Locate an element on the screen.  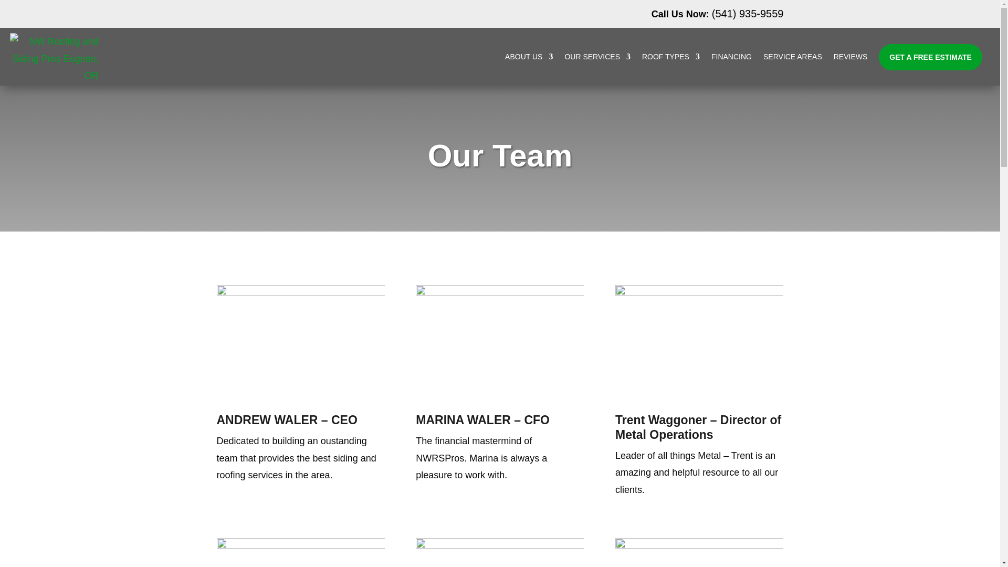
Trent Waggoner is located at coordinates (699, 341).